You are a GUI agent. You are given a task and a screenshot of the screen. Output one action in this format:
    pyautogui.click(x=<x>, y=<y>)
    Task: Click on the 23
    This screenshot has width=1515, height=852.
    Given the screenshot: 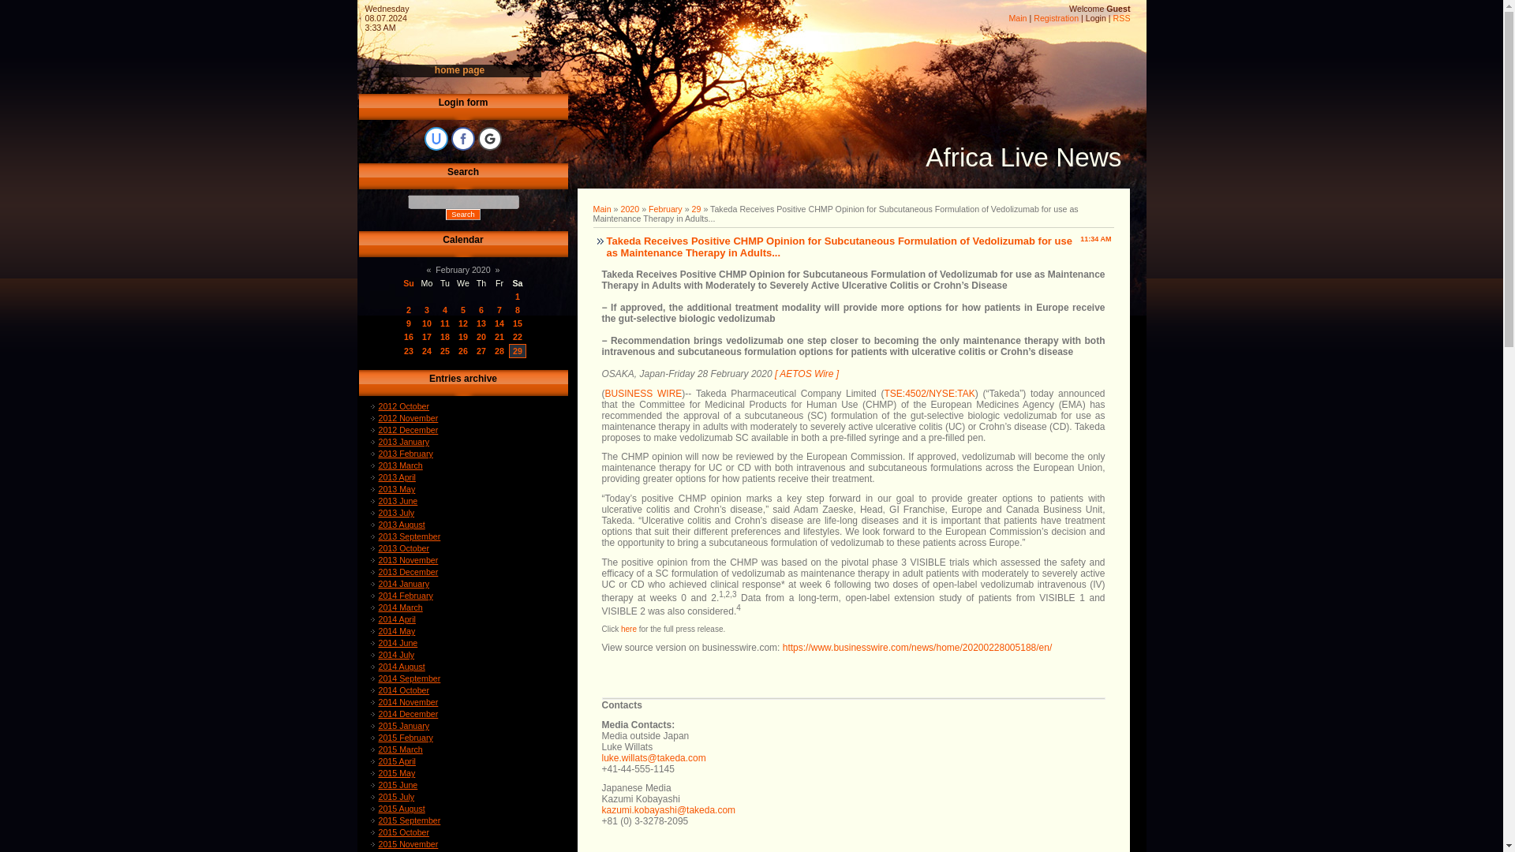 What is the action you would take?
    pyautogui.click(x=409, y=350)
    